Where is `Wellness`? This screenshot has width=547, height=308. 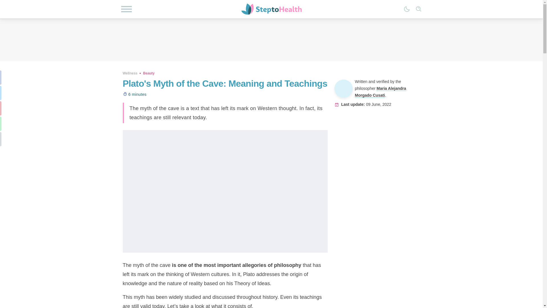
Wellness is located at coordinates (130, 73).